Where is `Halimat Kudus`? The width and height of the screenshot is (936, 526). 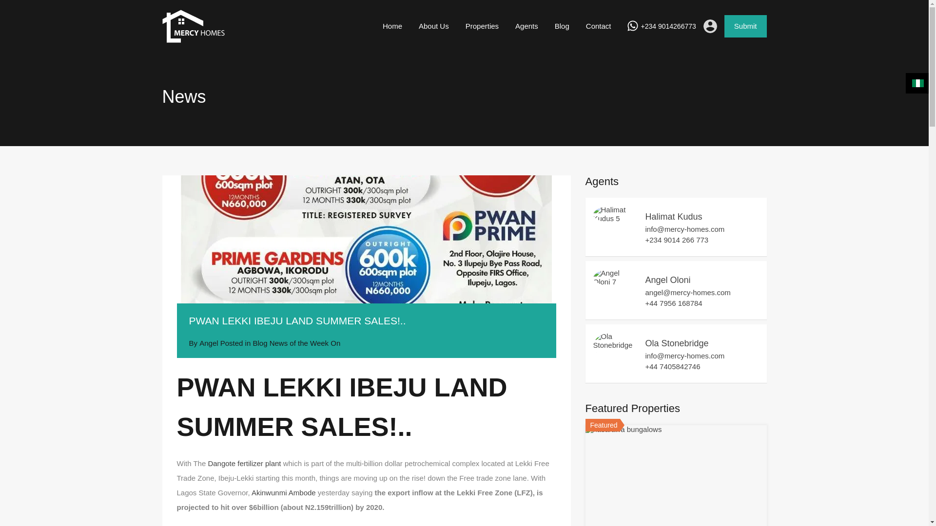
Halimat Kudus is located at coordinates (674, 216).